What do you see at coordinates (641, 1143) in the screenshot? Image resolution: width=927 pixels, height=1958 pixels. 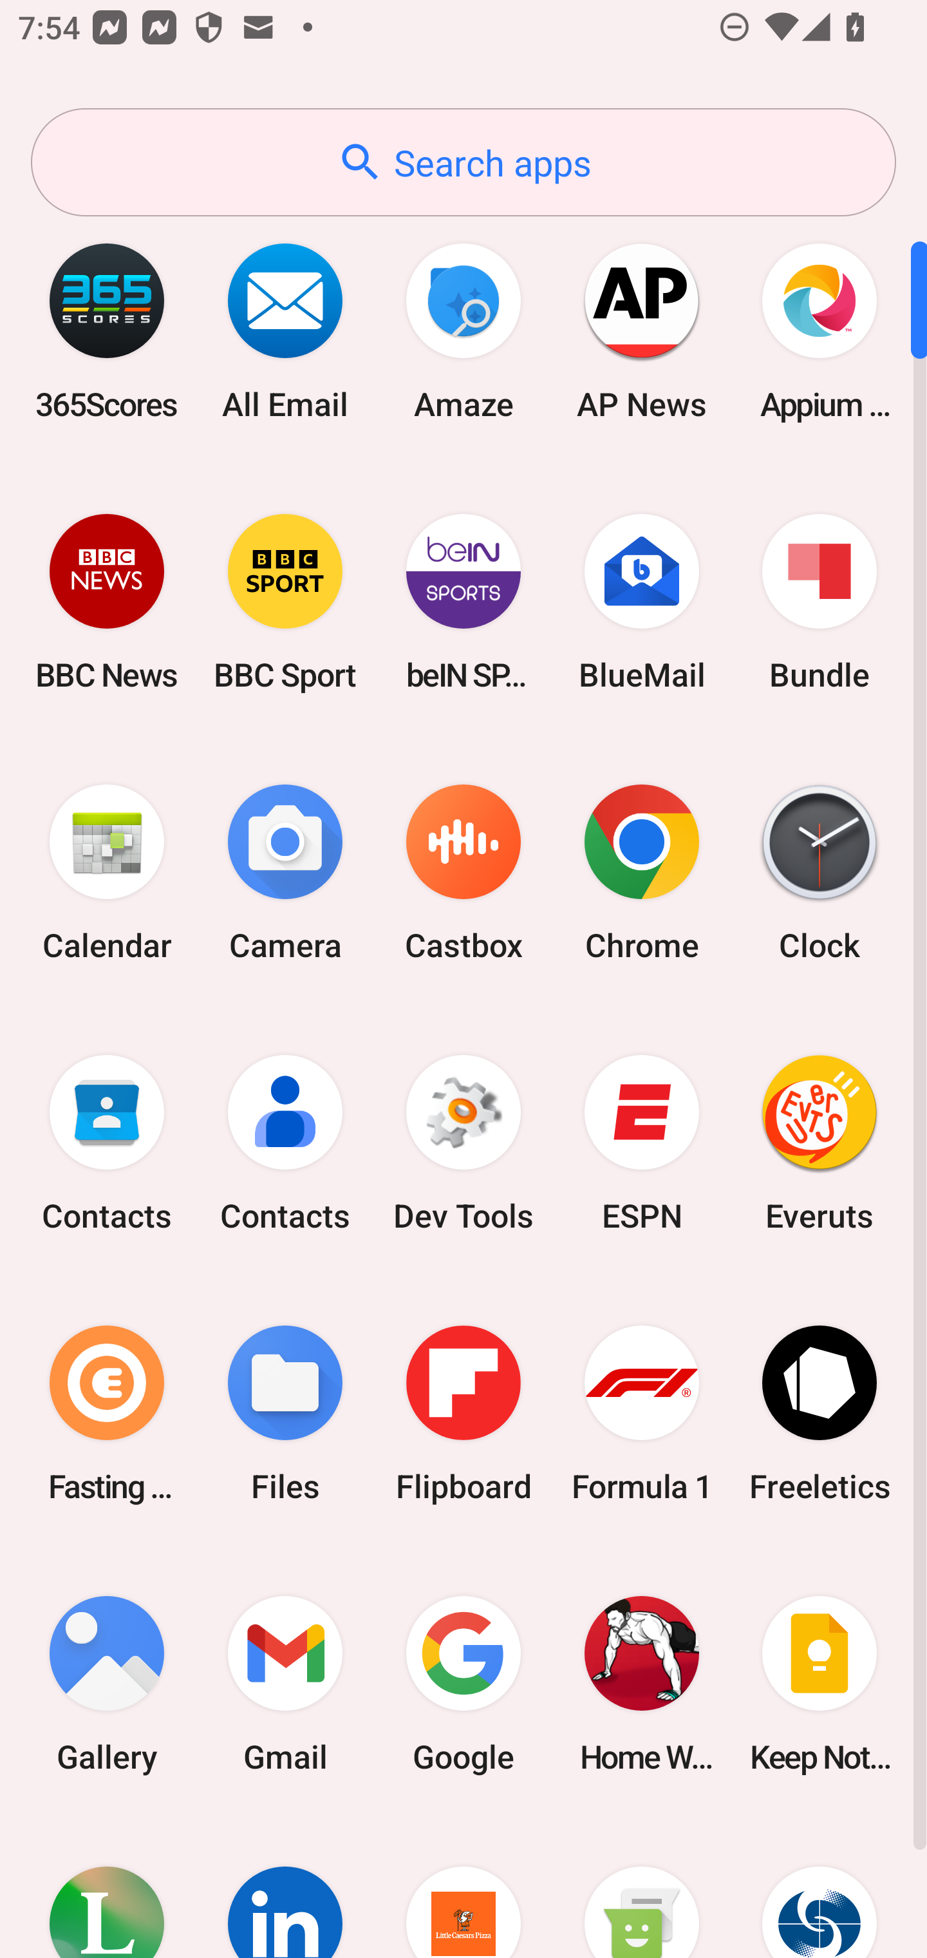 I see `ESPN` at bounding box center [641, 1143].